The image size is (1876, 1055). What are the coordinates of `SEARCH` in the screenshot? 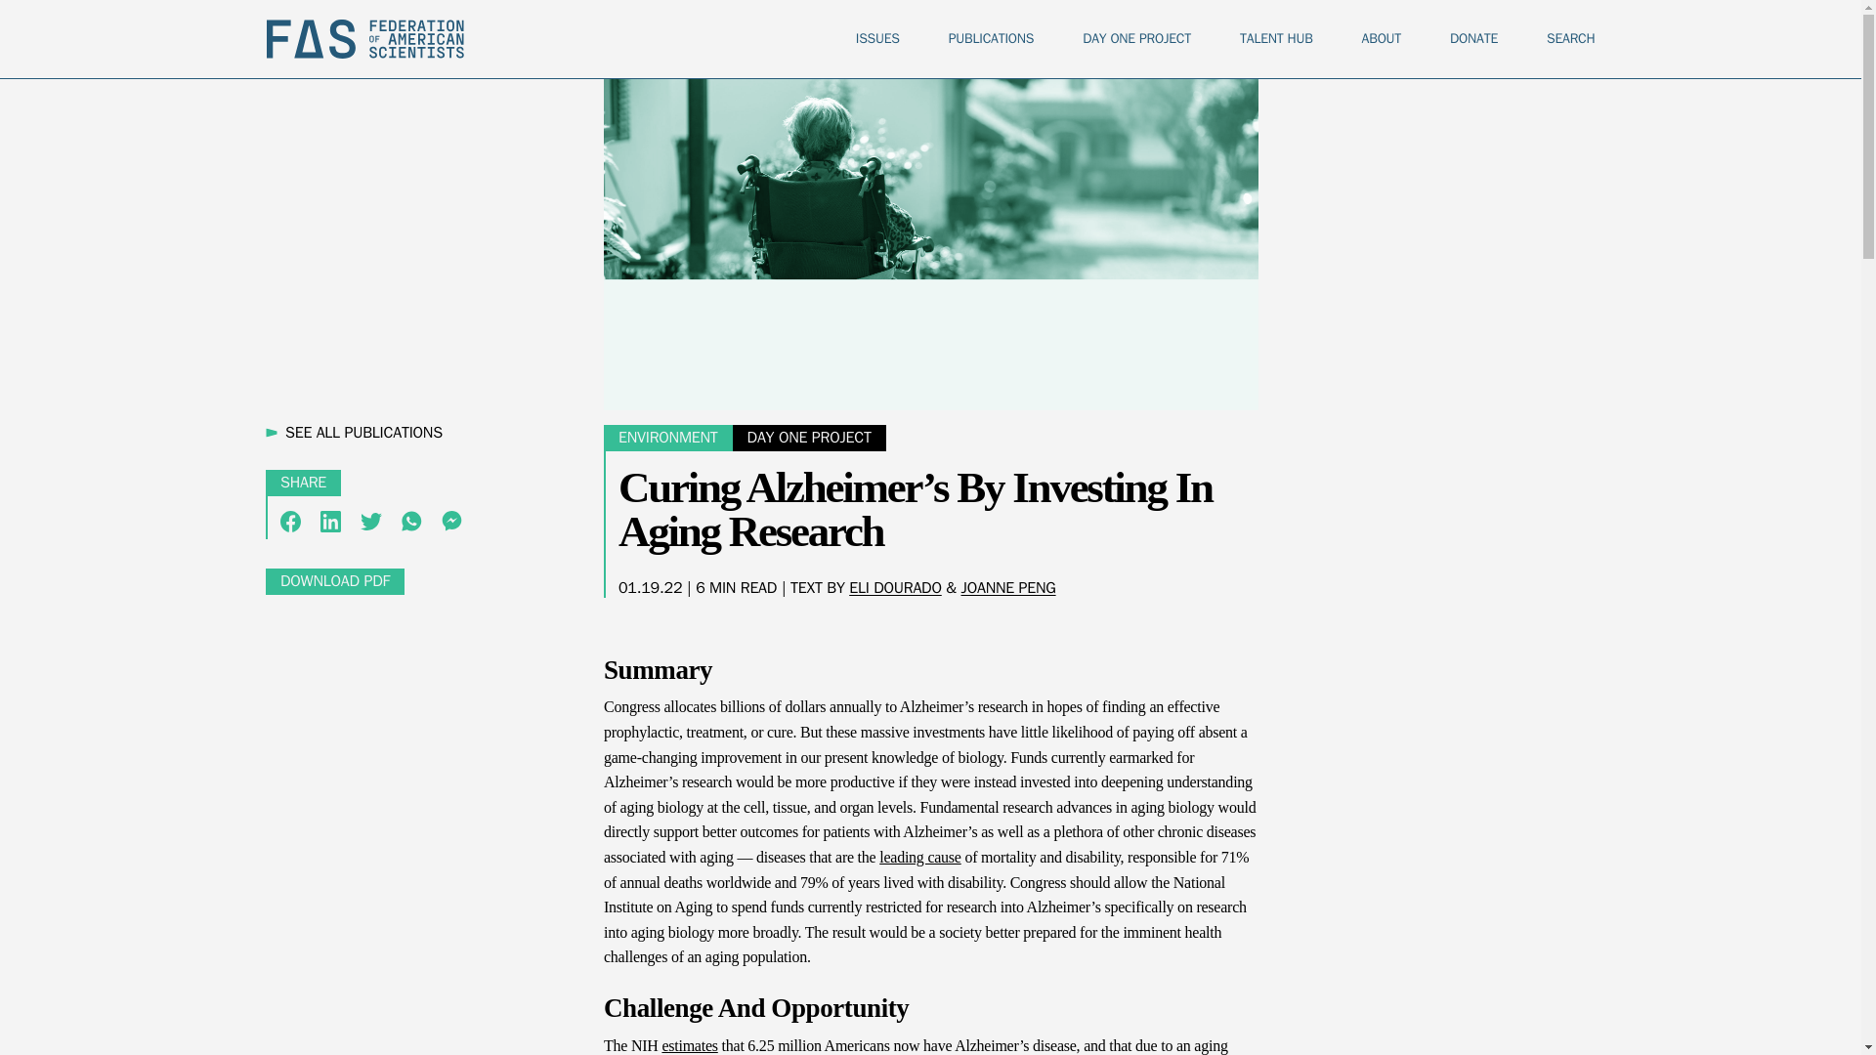 It's located at (1570, 38).